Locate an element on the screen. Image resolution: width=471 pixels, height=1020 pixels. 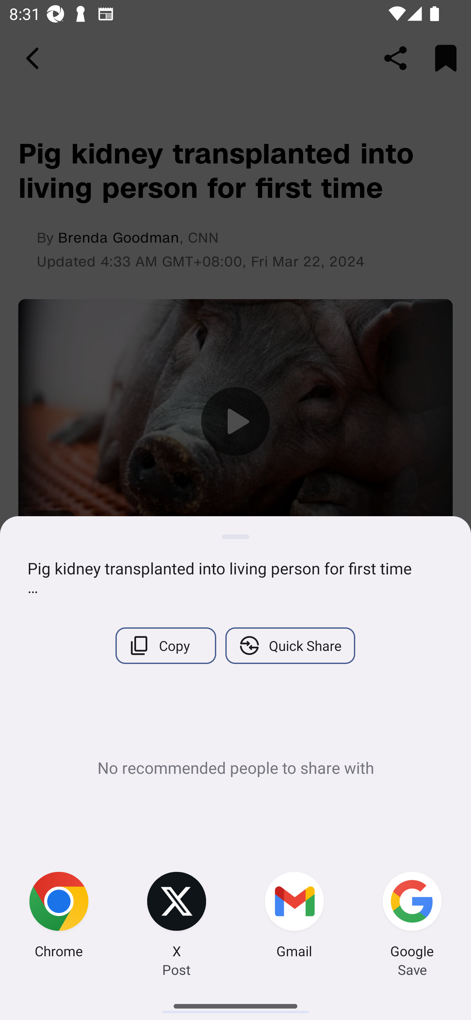
Quick Share is located at coordinates (290, 645).